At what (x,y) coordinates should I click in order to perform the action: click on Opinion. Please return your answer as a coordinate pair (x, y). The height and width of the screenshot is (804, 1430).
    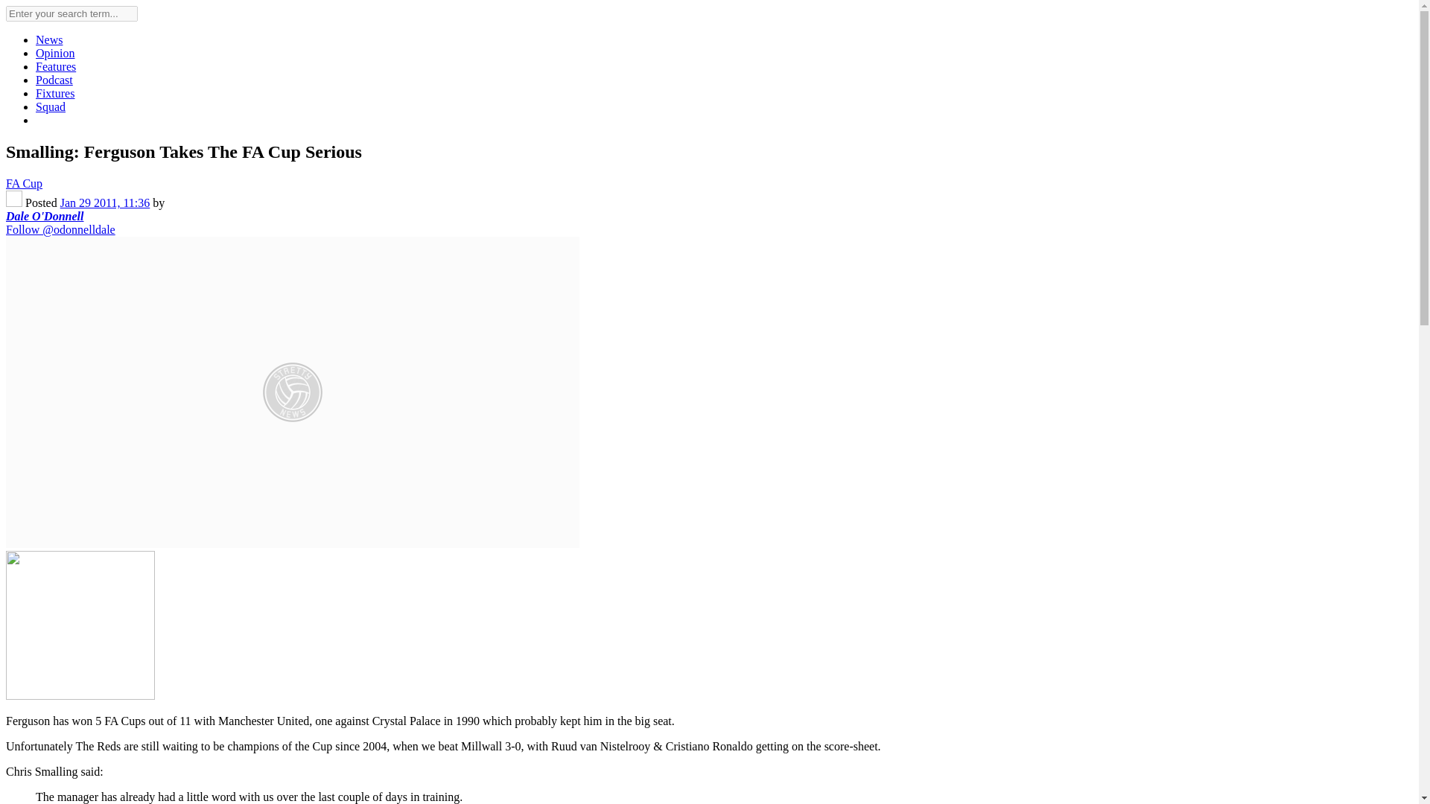
    Looking at the image, I should click on (55, 52).